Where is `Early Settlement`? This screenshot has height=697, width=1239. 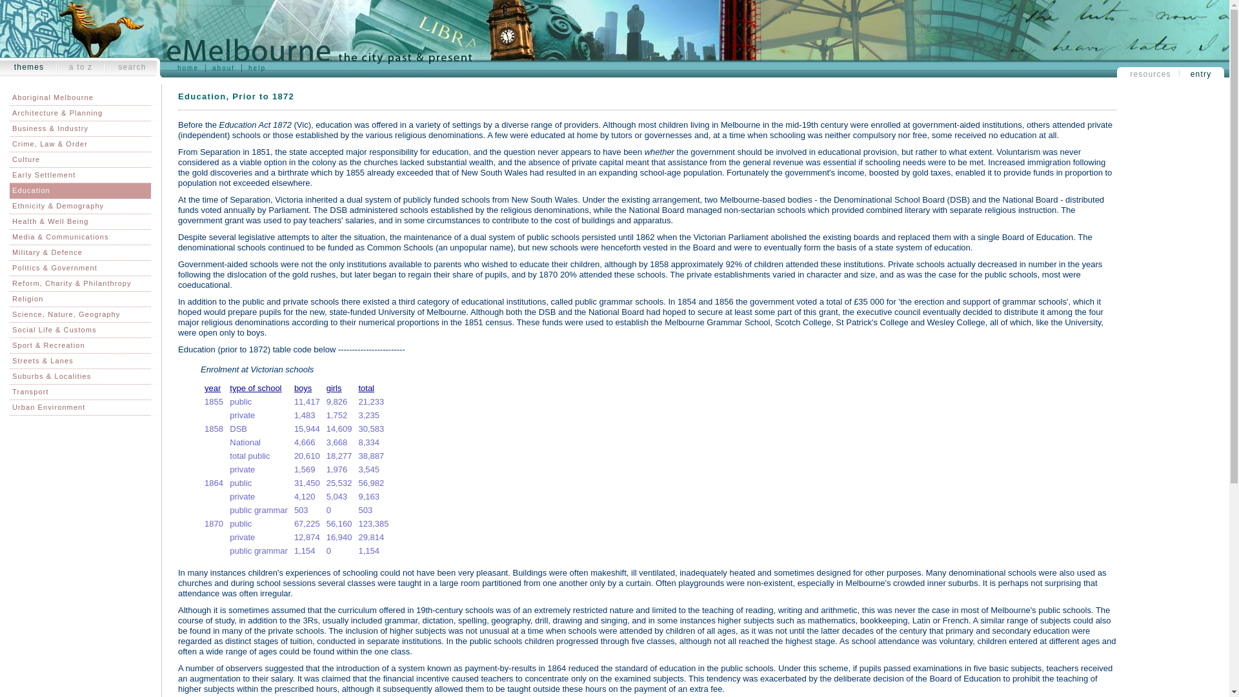 Early Settlement is located at coordinates (80, 176).